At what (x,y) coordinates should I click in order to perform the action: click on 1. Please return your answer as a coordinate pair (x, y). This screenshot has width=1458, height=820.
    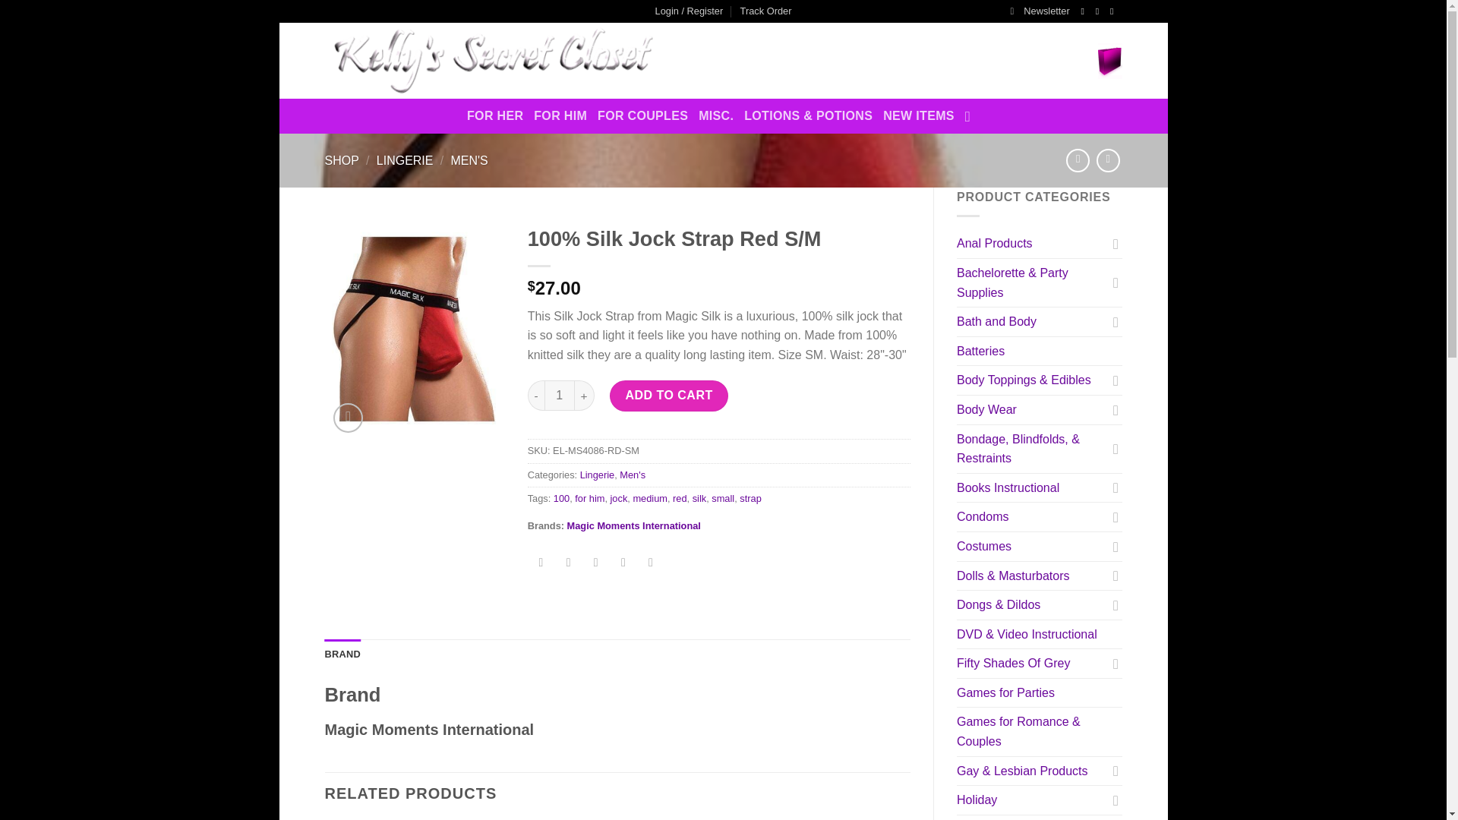
    Looking at the image, I should click on (559, 396).